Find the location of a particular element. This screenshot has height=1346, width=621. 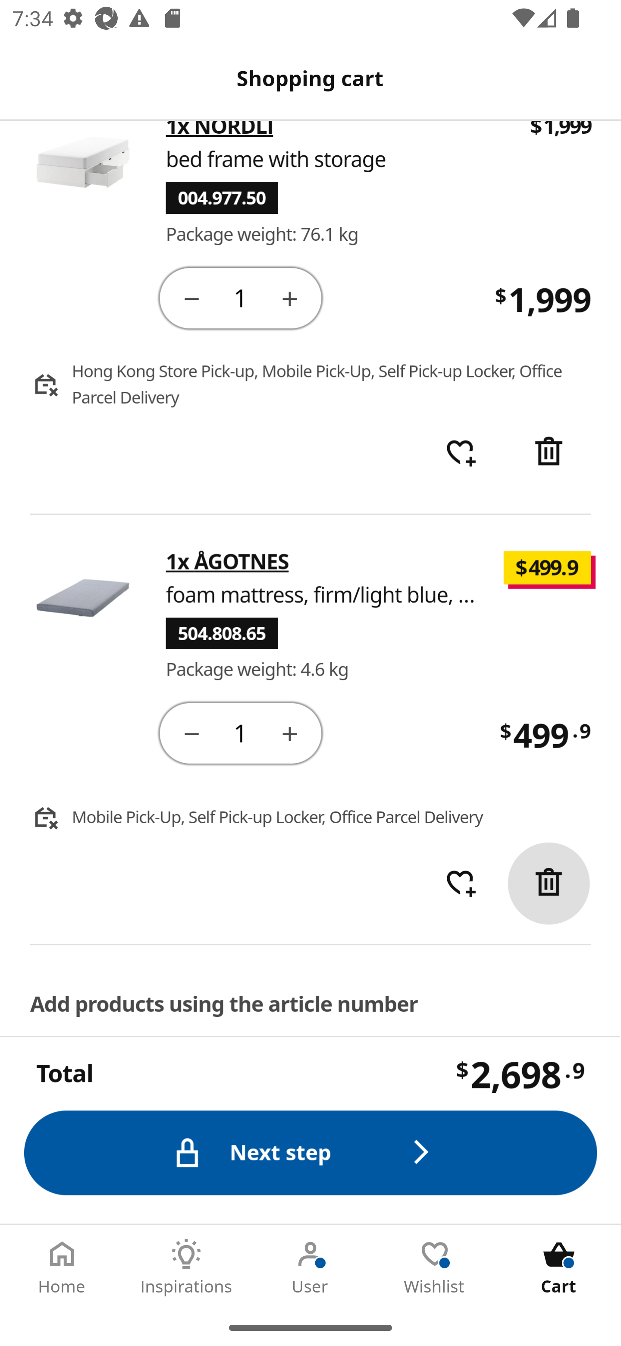

Home
Tab 1 of 5 is located at coordinates (62, 1267).